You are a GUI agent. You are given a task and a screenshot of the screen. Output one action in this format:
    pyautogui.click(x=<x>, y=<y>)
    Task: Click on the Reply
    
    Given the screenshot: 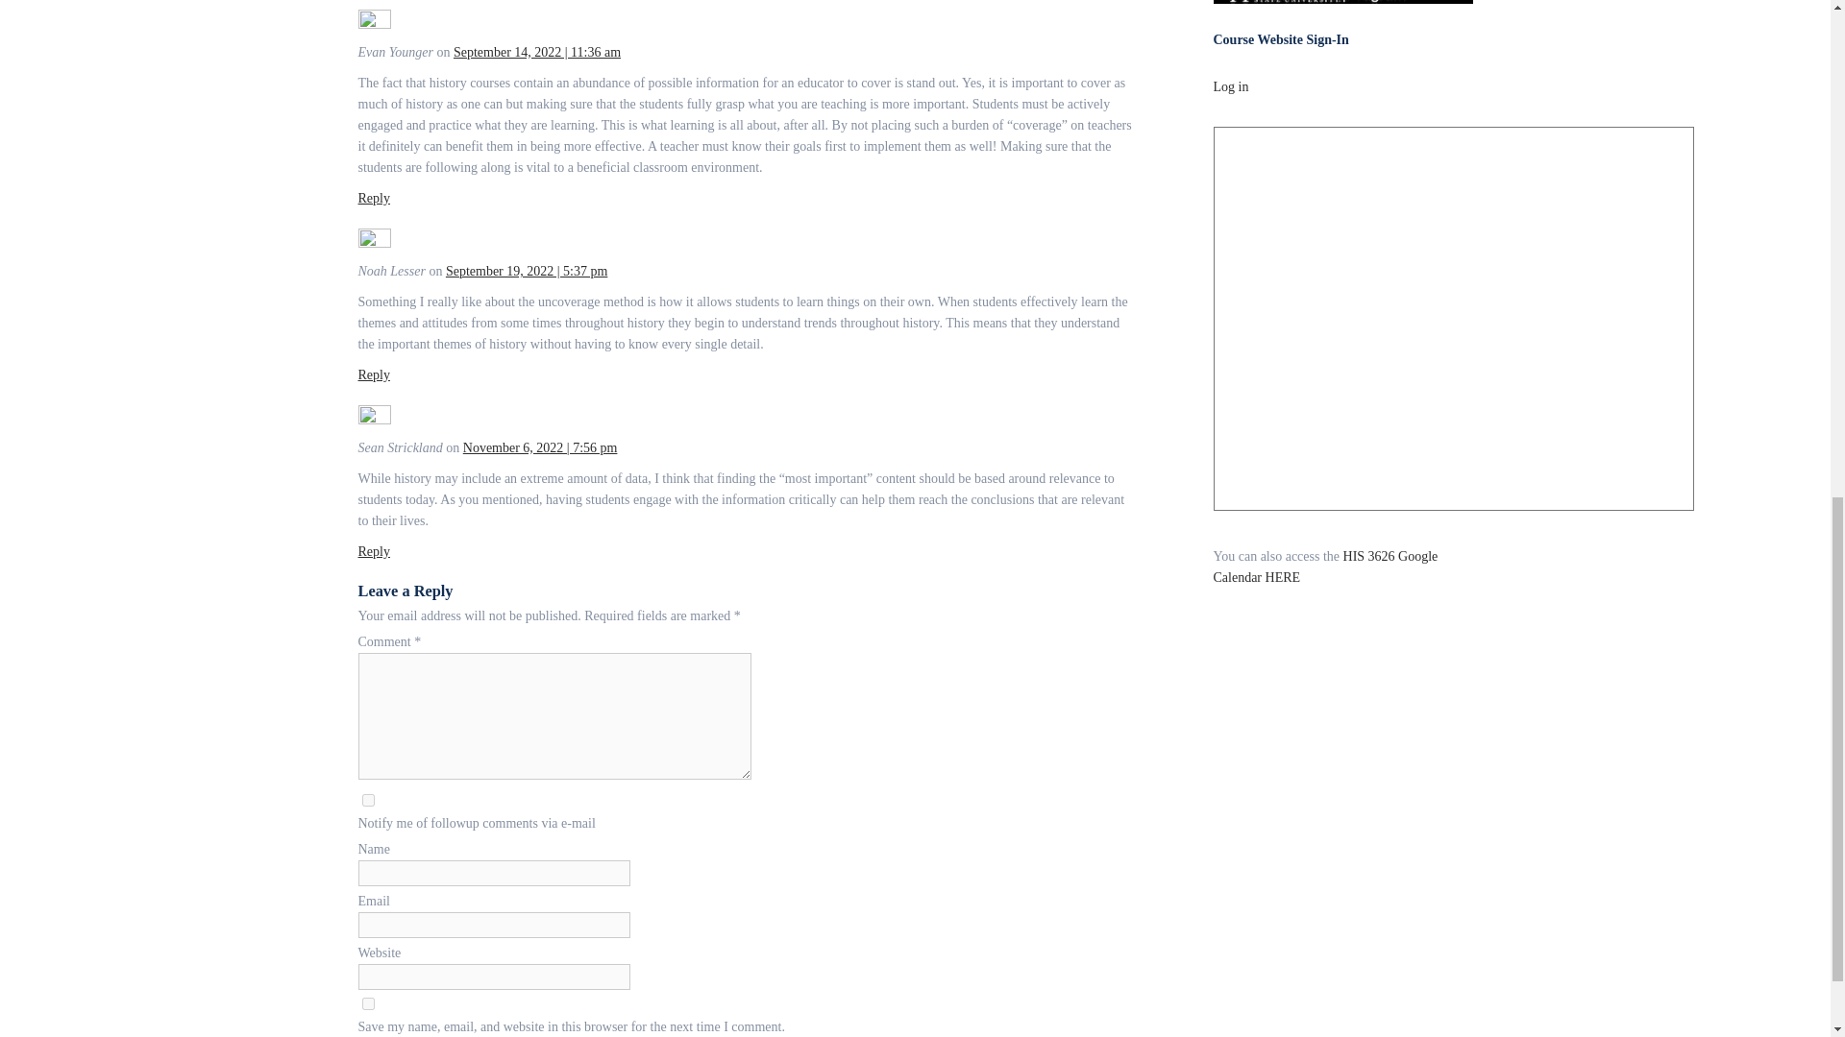 What is the action you would take?
    pyautogui.click(x=373, y=551)
    